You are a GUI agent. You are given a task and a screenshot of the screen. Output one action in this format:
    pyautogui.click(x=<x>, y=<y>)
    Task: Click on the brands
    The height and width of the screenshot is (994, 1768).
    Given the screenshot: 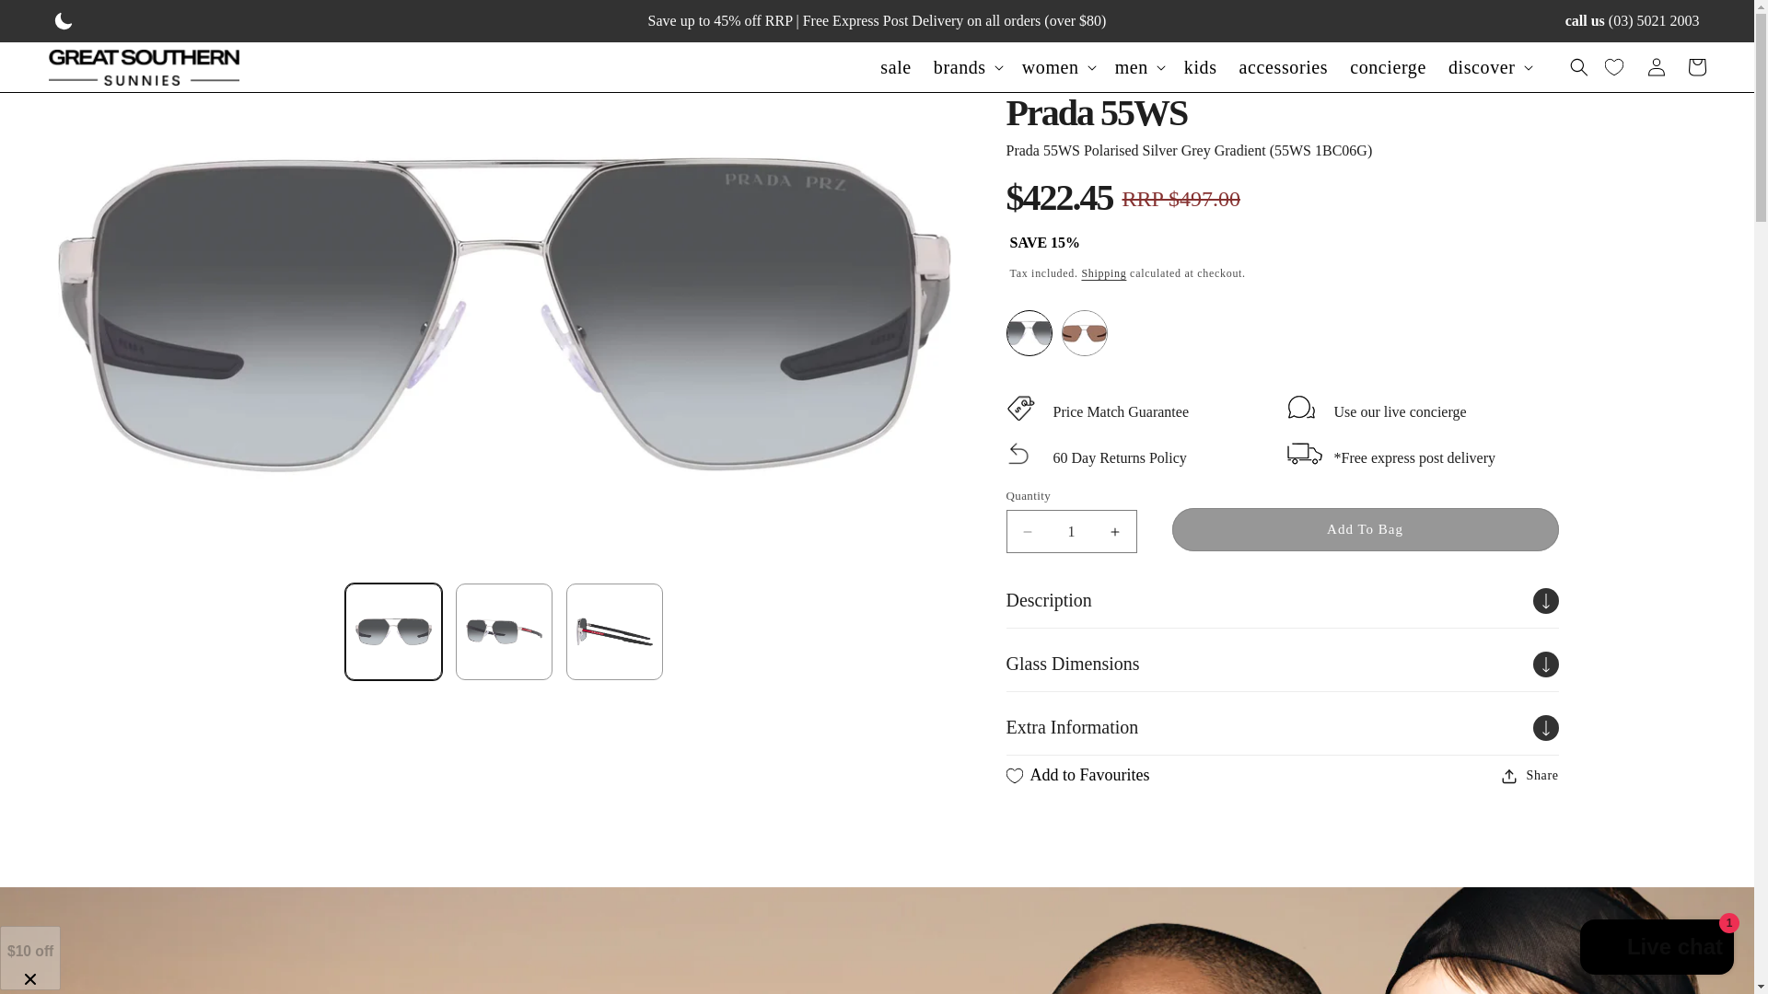 What is the action you would take?
    pyautogui.click(x=960, y=66)
    